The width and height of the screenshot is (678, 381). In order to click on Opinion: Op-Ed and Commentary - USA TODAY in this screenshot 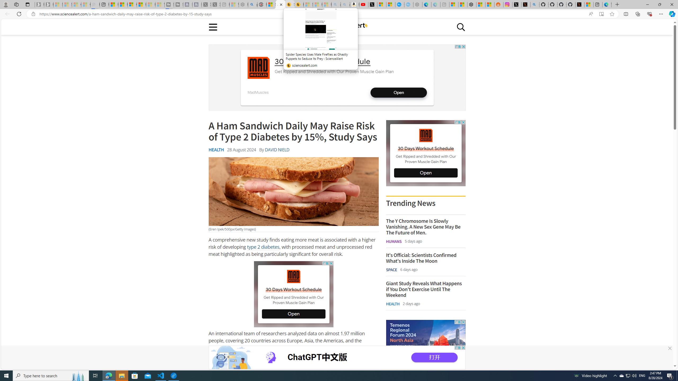, I will do `click(400, 4)`.